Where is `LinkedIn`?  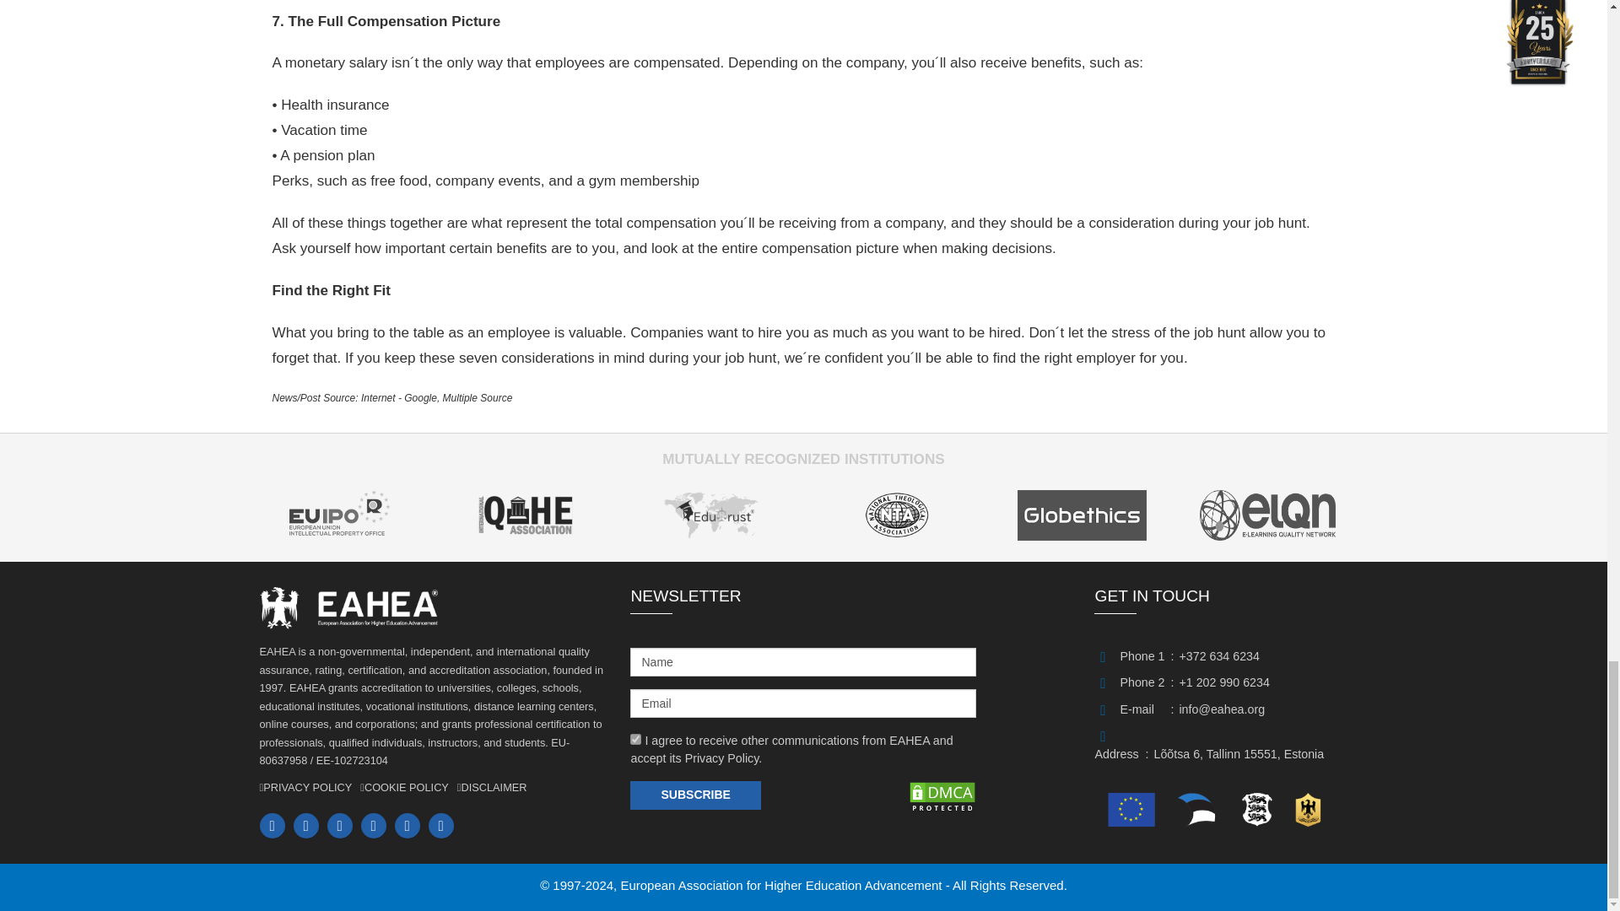
LinkedIn is located at coordinates (276, 827).